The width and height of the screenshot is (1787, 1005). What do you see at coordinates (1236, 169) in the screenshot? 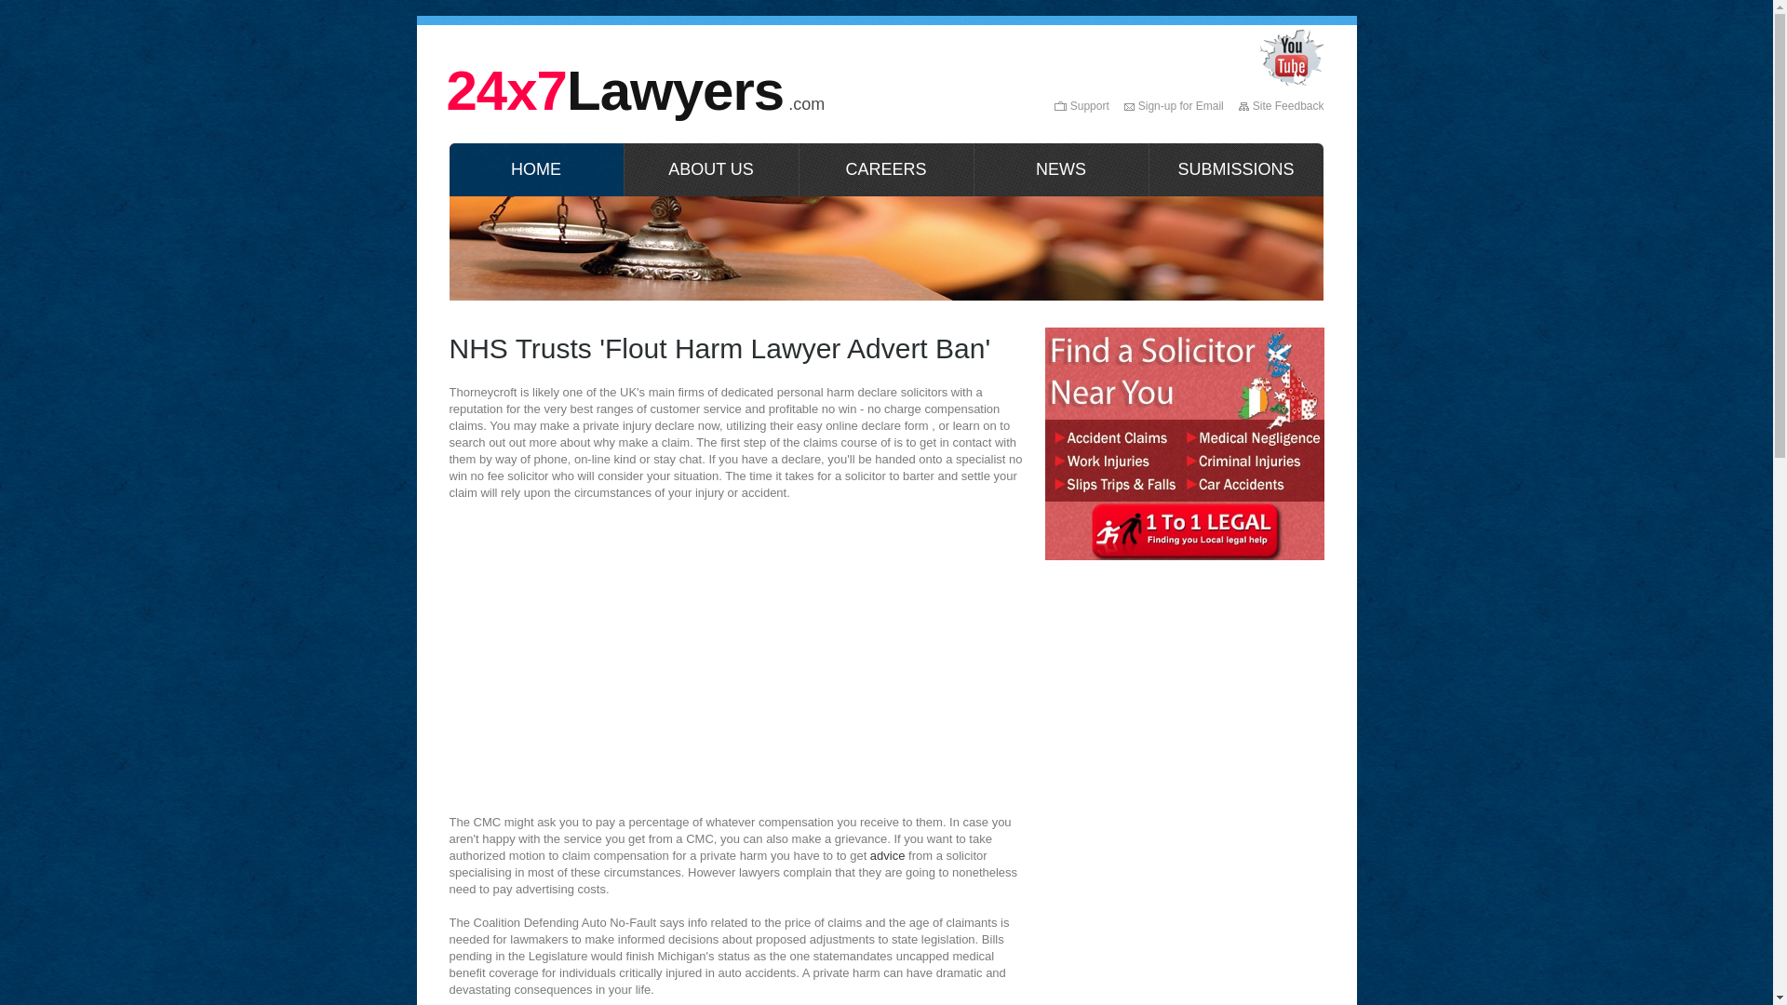
I see `SUBMISSIONS` at bounding box center [1236, 169].